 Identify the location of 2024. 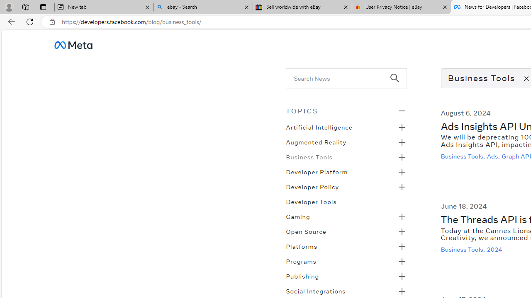
(495, 249).